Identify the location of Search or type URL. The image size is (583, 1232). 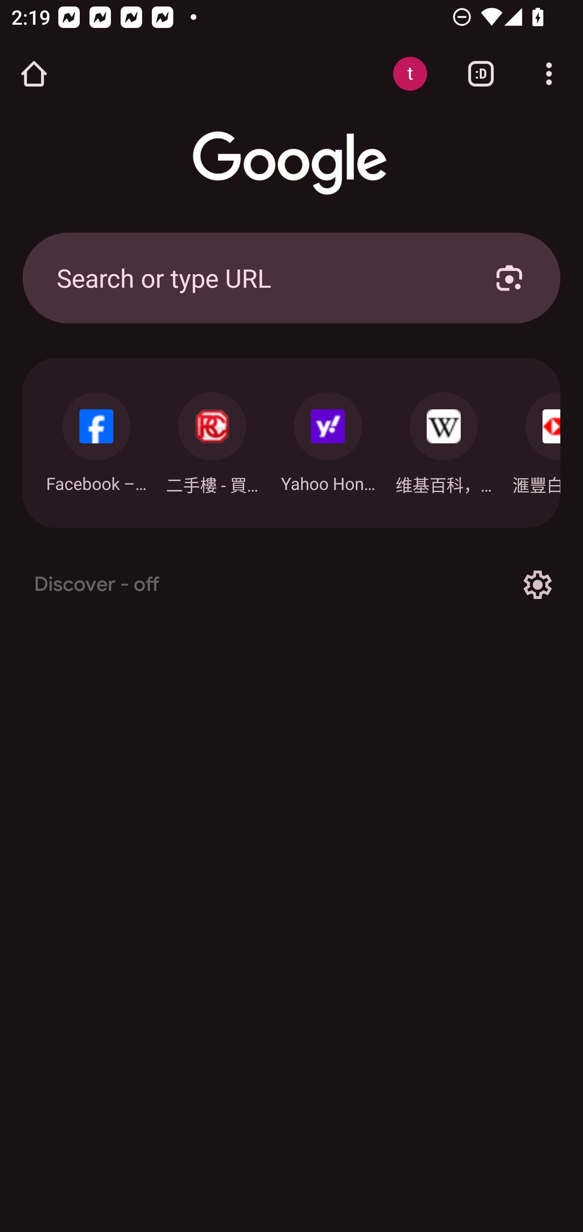
(257, 278).